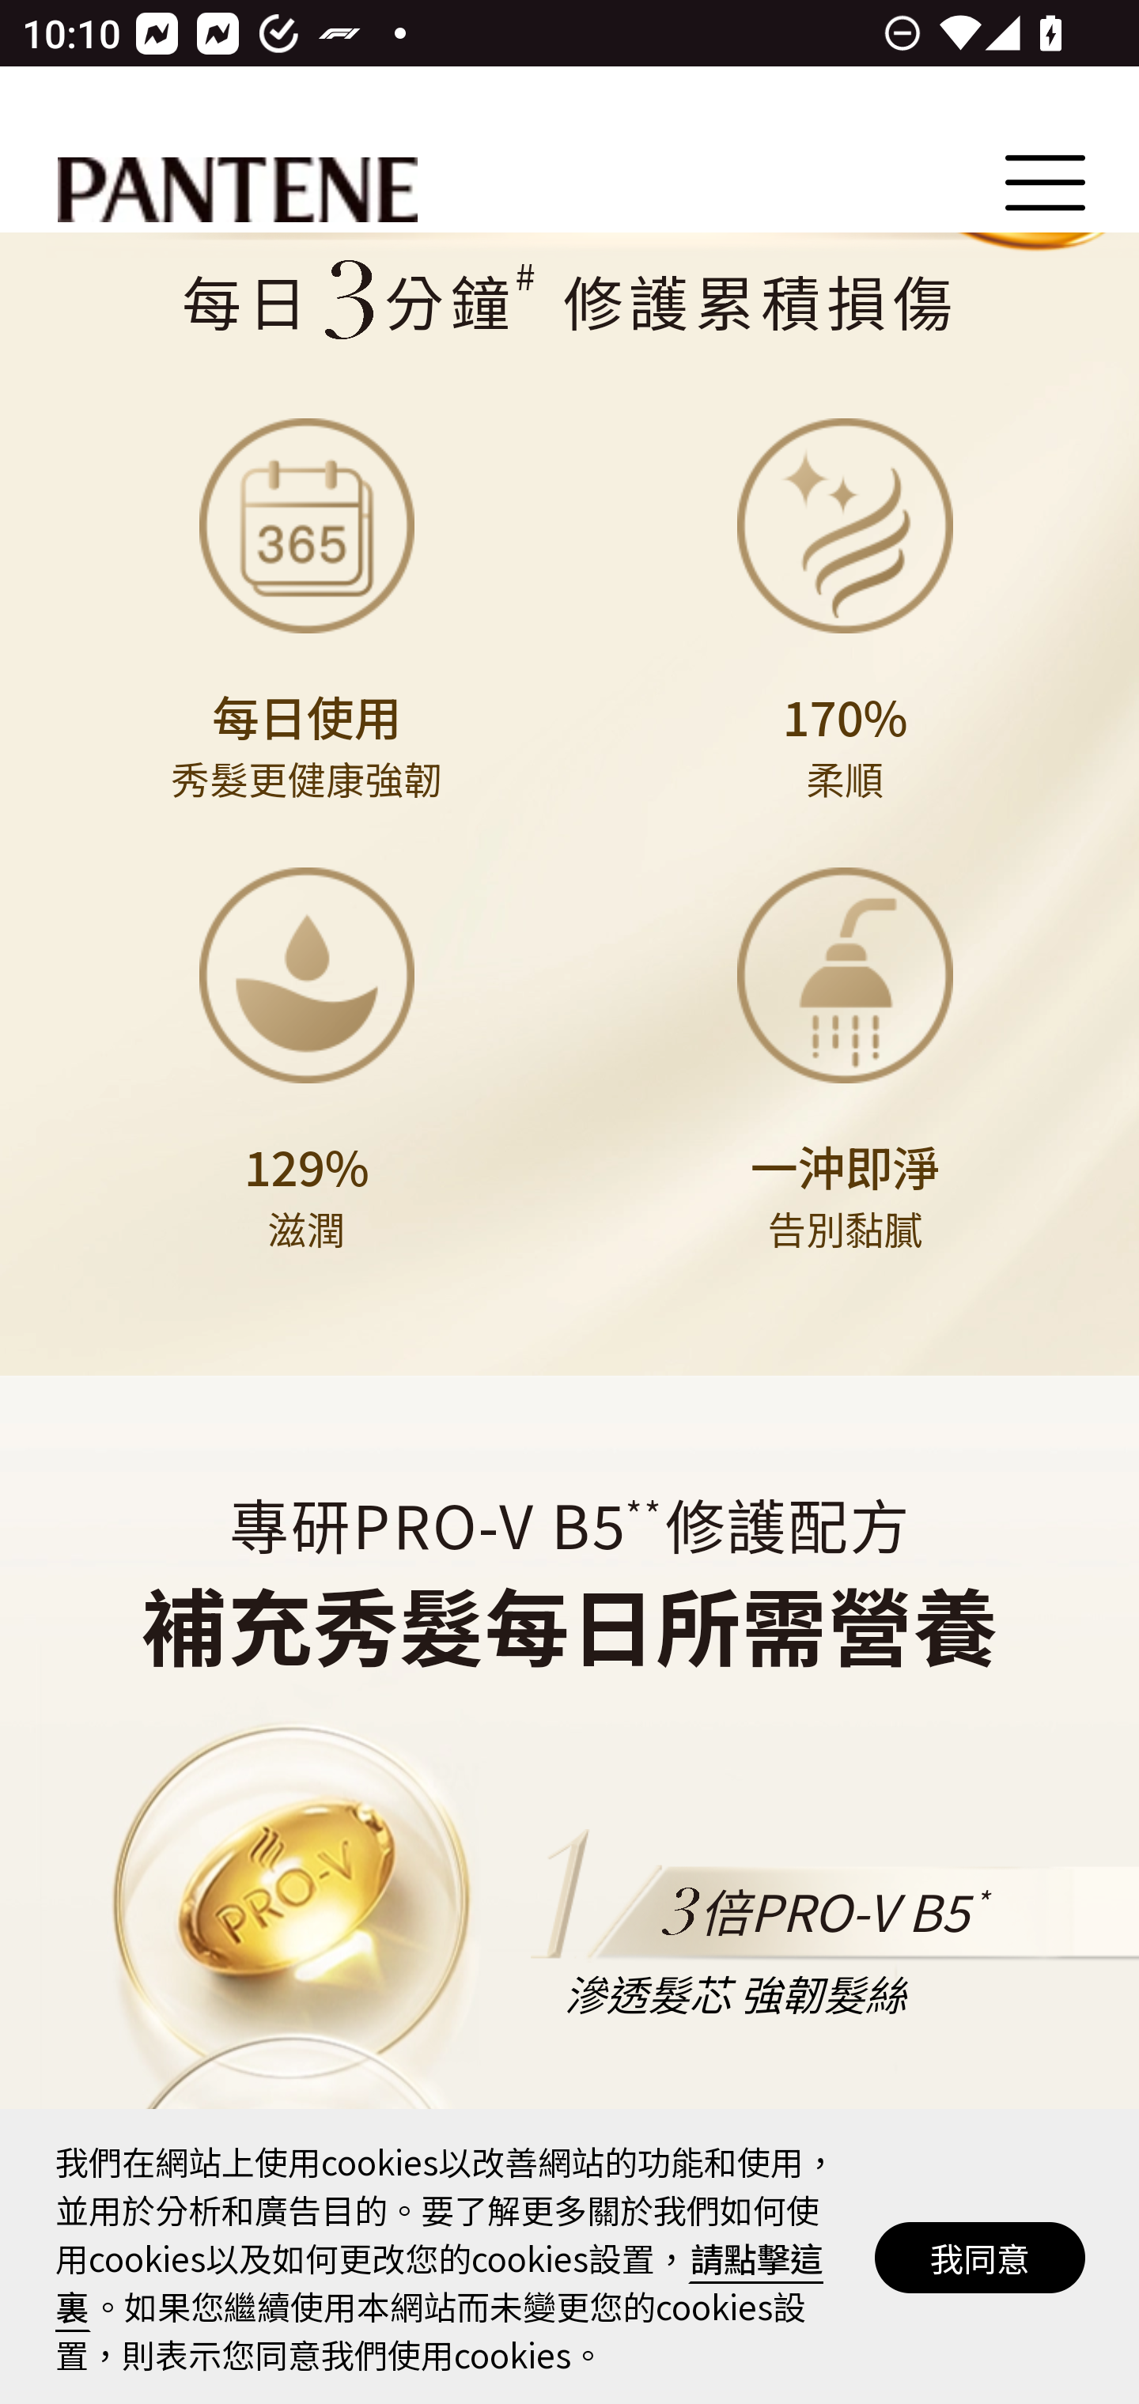 The image size is (1139, 2404). Describe the element at coordinates (569, 301) in the screenshot. I see `髮質檢測分析` at that location.